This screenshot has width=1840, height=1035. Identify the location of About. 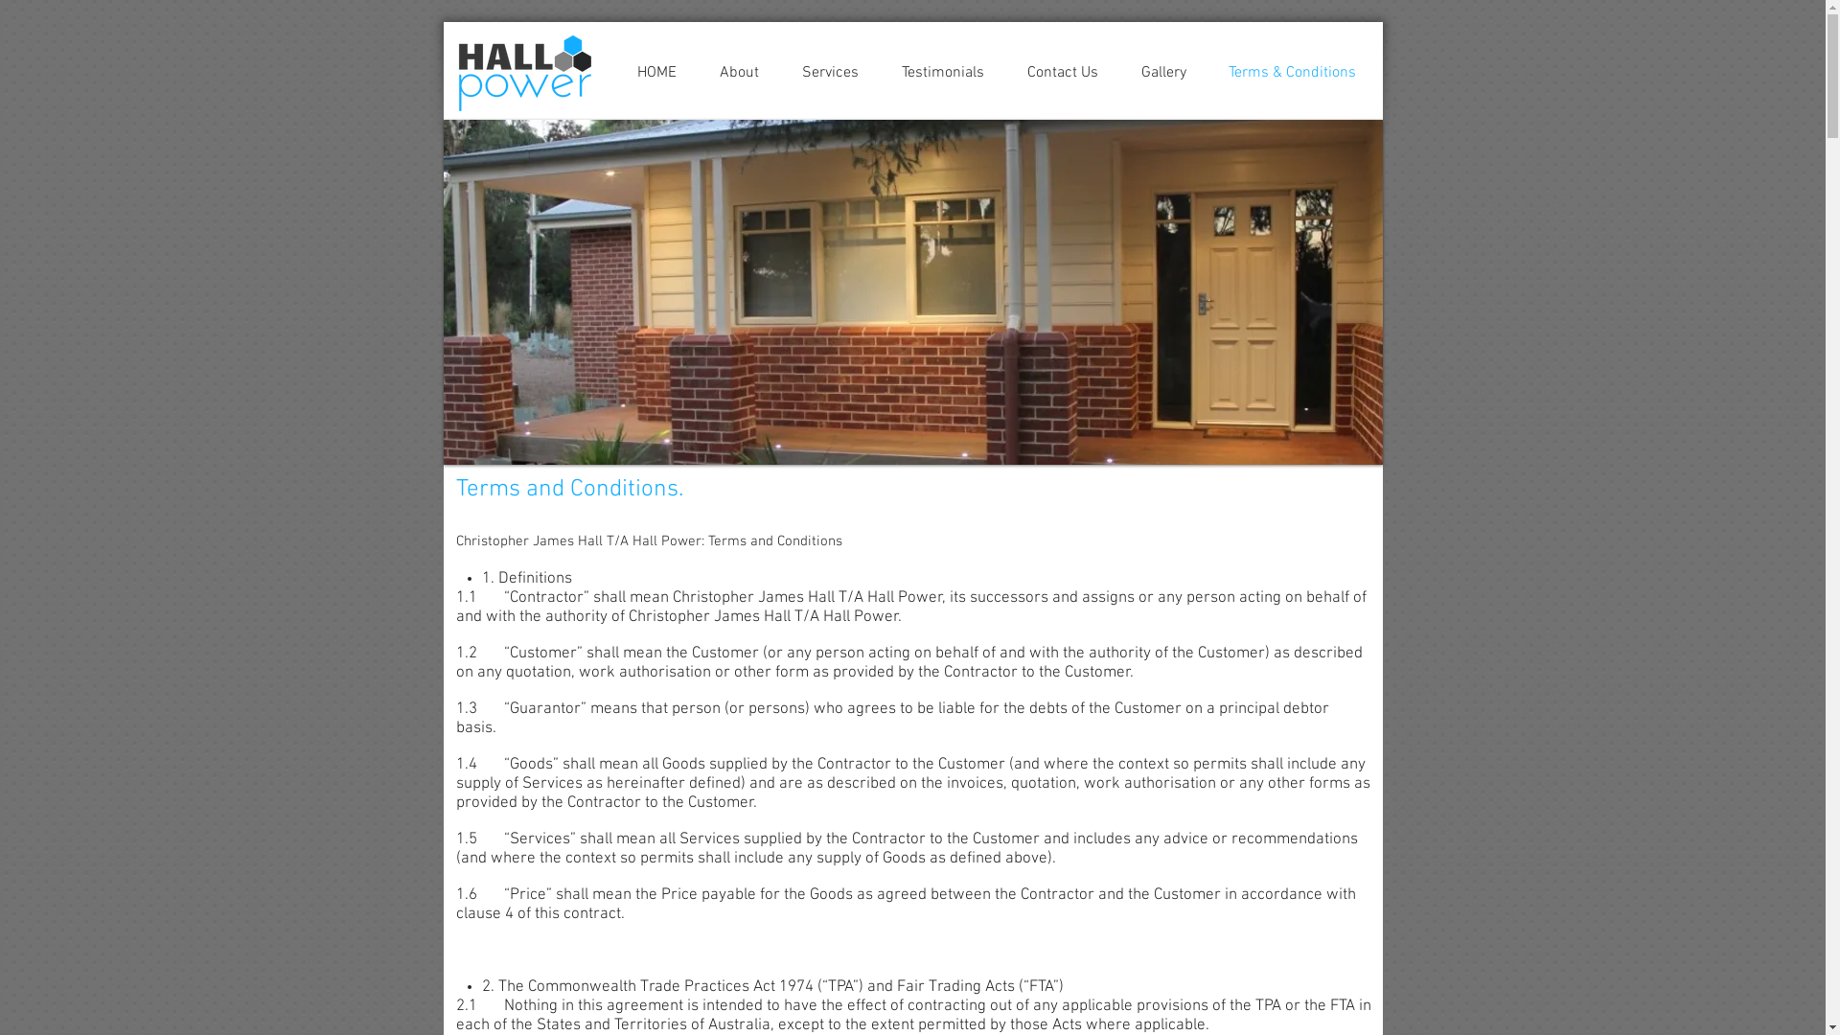
(739, 73).